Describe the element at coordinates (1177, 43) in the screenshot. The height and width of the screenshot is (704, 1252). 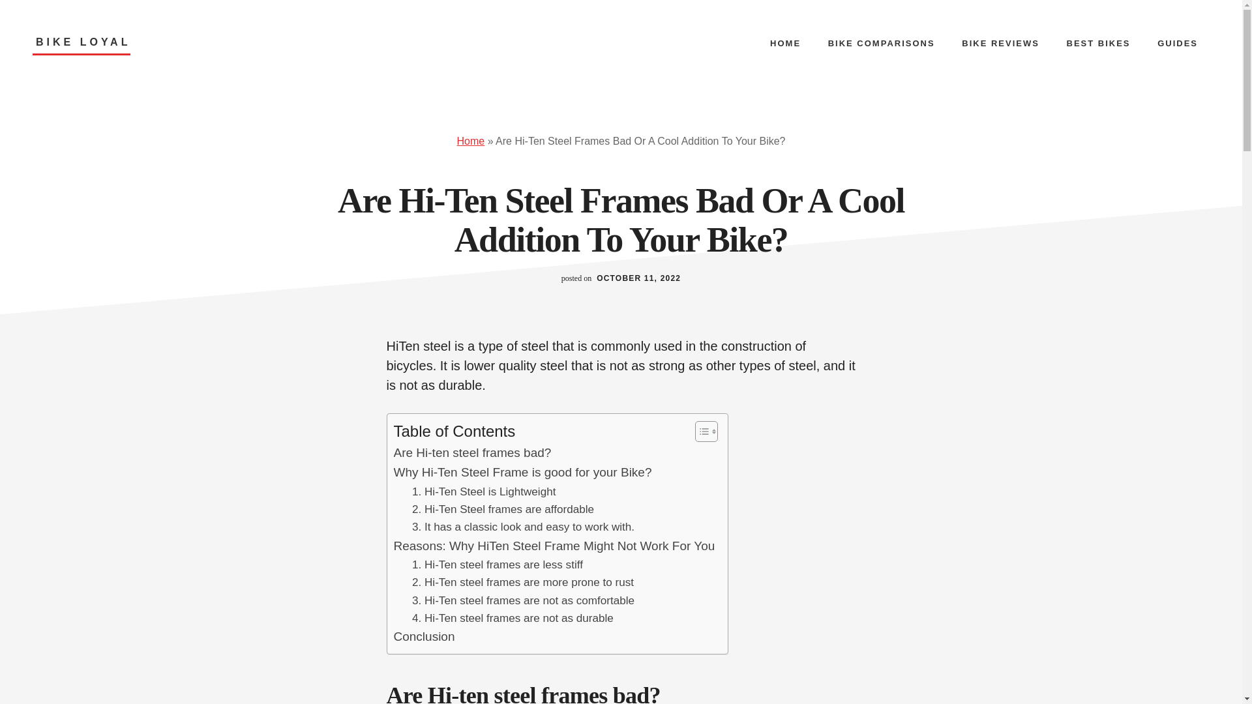
I see `GUIDES` at that location.